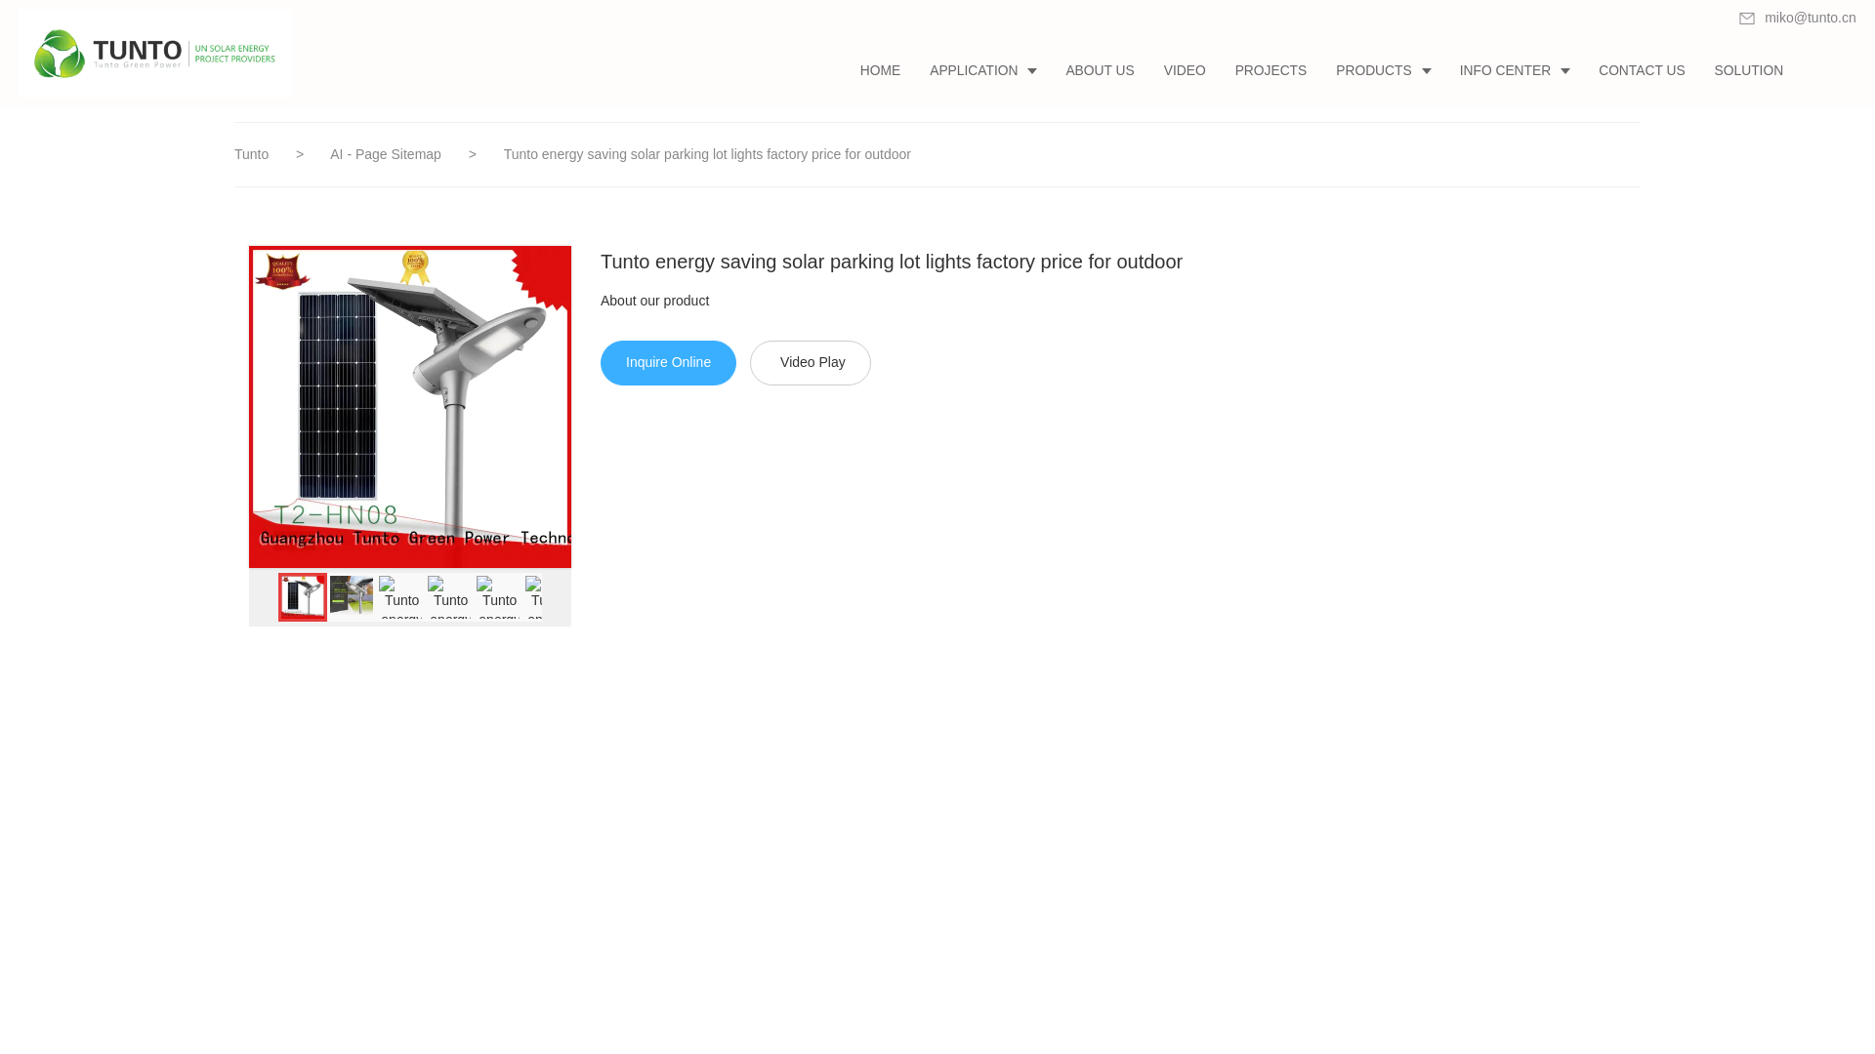 The width and height of the screenshot is (1875, 1054). I want to click on CONTACT US, so click(1641, 70).